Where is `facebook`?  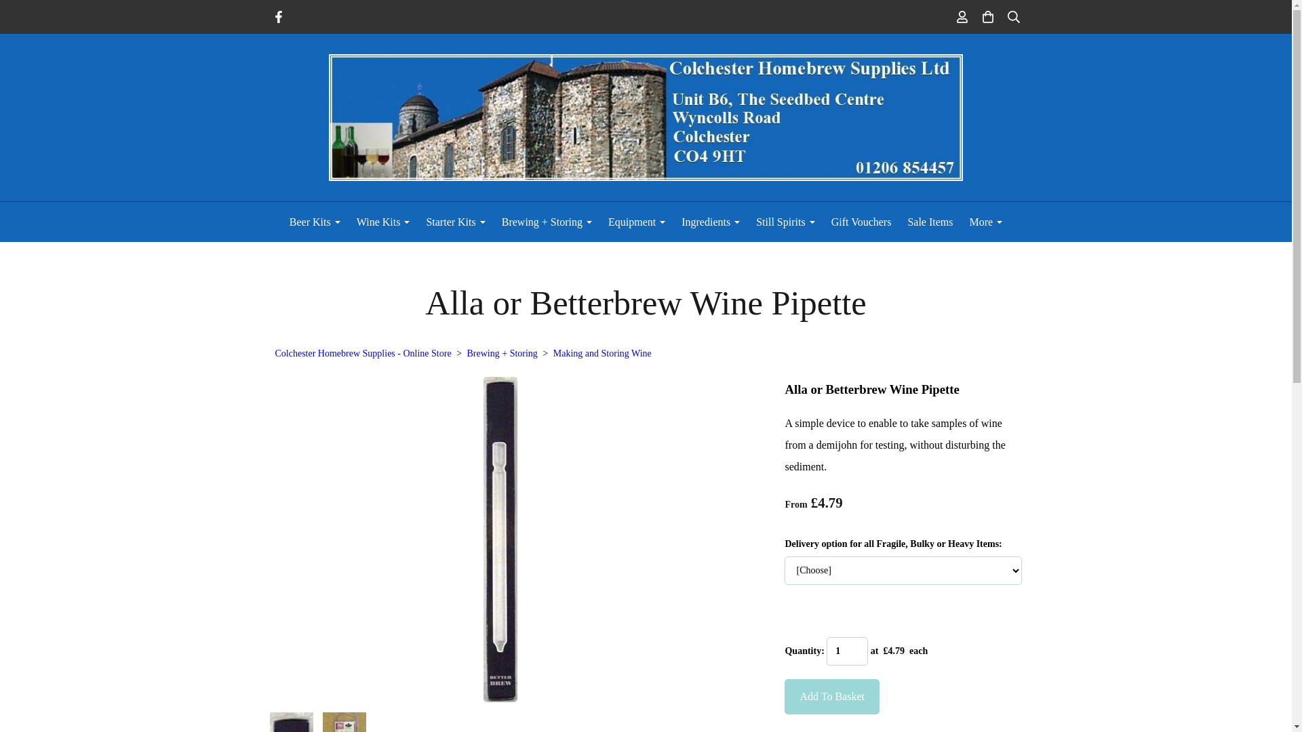 facebook is located at coordinates (278, 19).